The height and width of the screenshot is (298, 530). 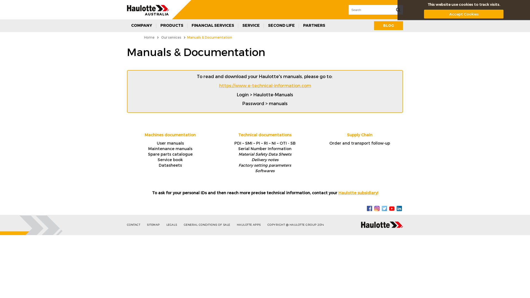 What do you see at coordinates (148, 8) in the screenshot?
I see `alt_logo_haulotte` at bounding box center [148, 8].